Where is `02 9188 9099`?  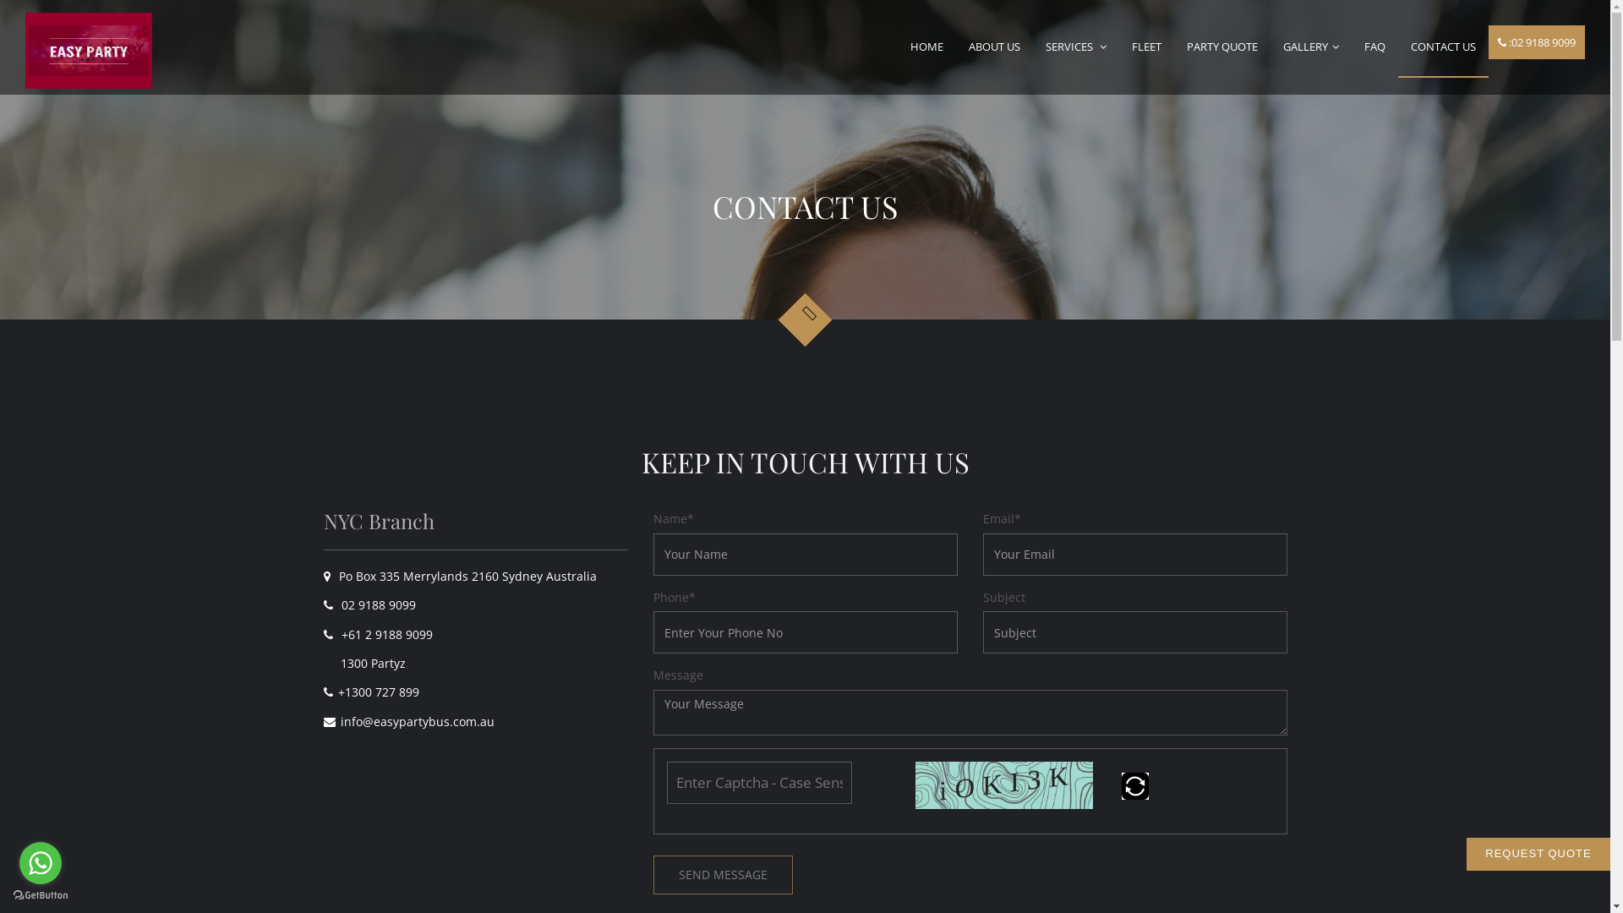 02 9188 9099 is located at coordinates (381, 605).